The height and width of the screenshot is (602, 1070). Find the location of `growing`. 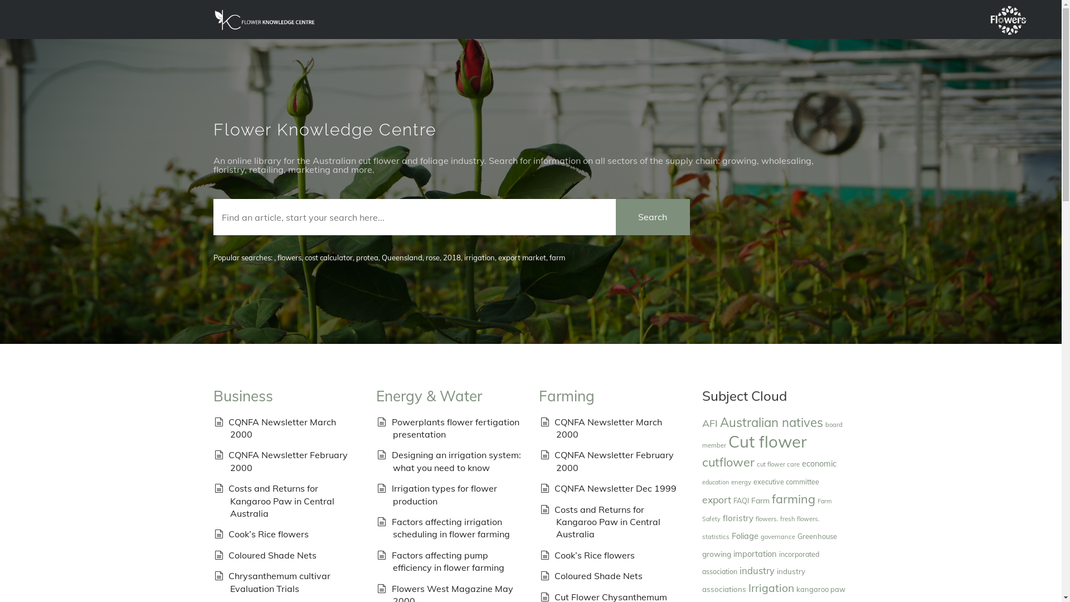

growing is located at coordinates (717, 554).